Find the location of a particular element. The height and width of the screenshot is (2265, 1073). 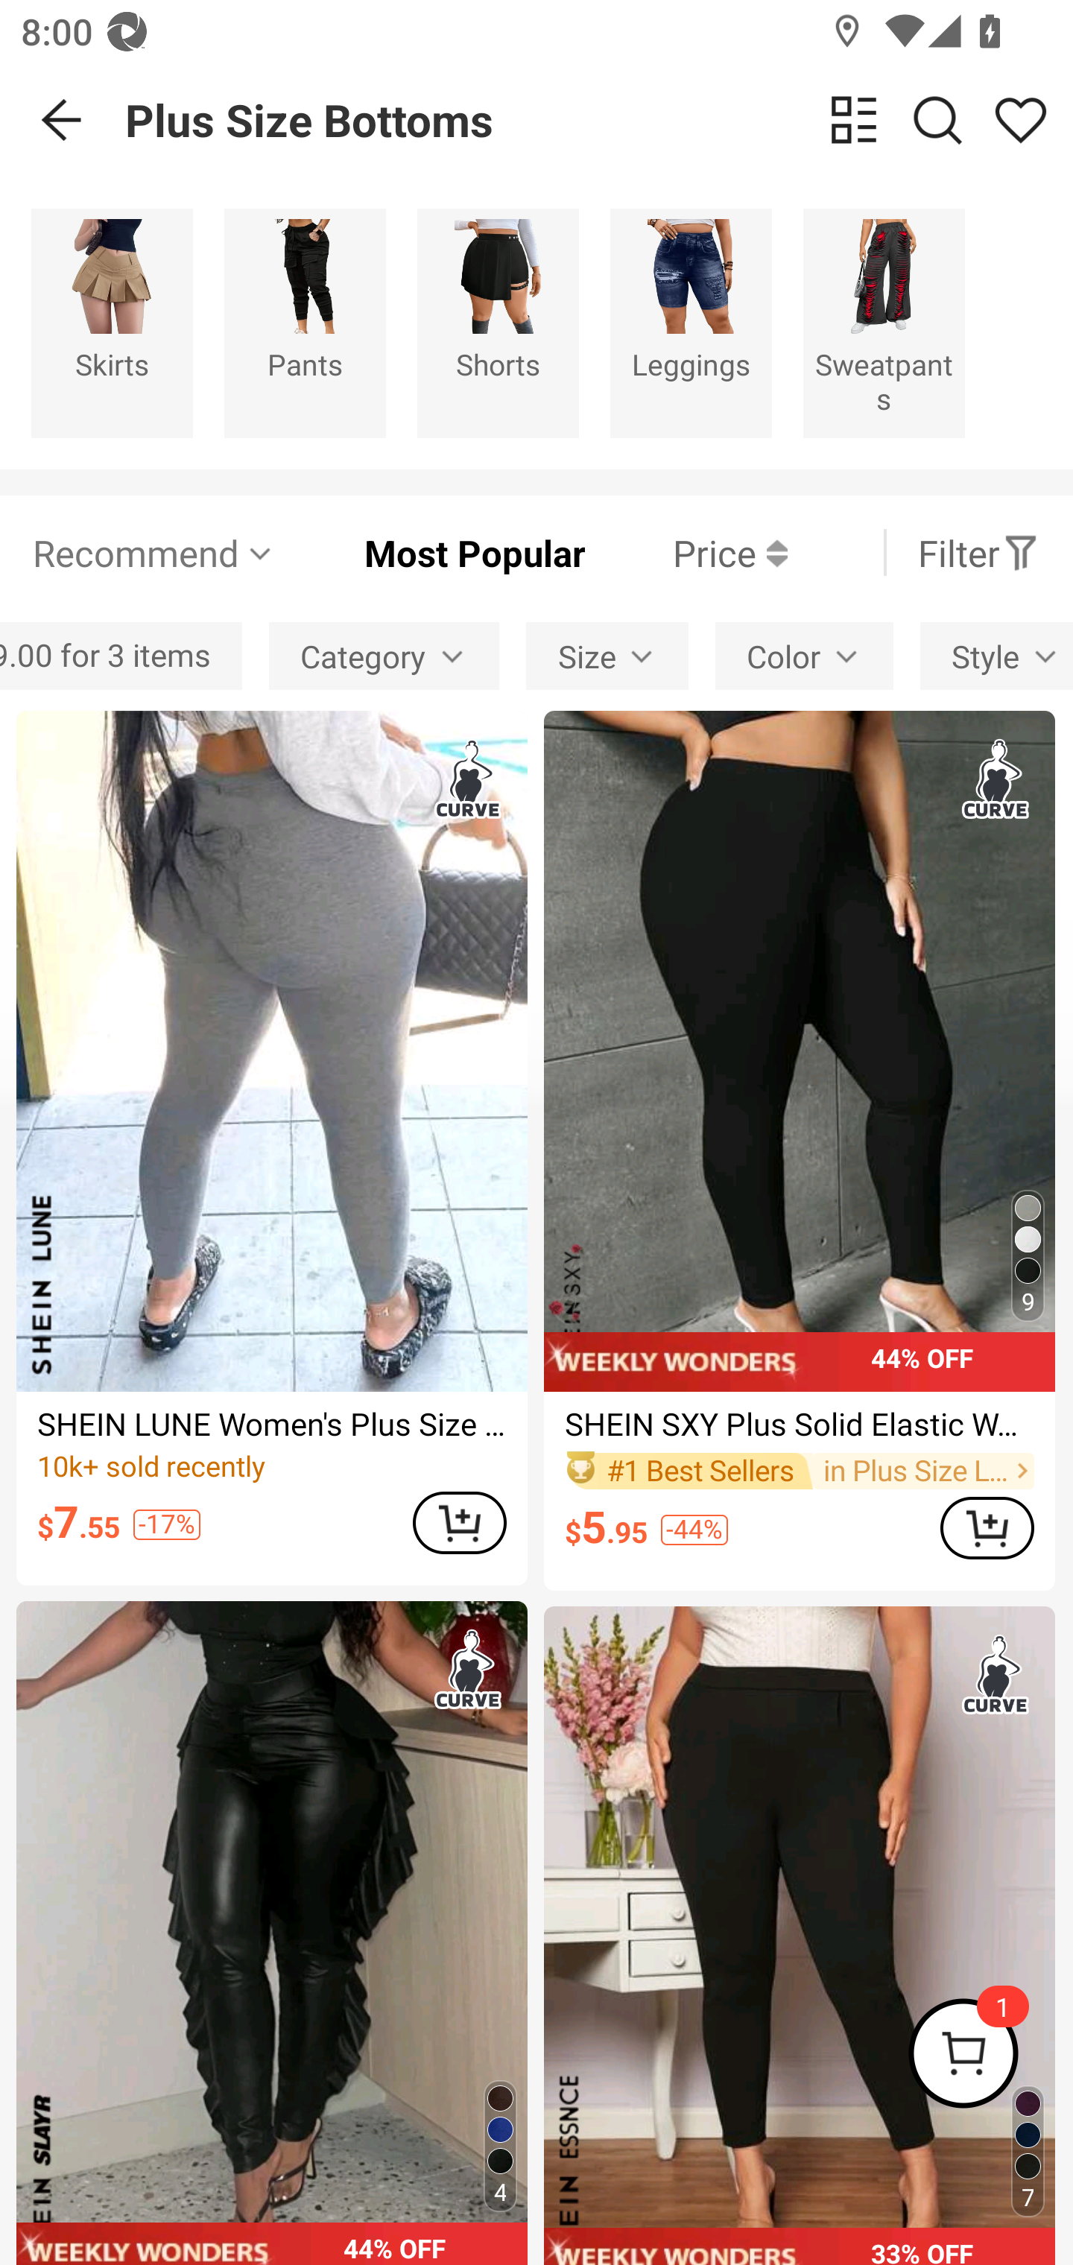

Search is located at coordinates (937, 119).